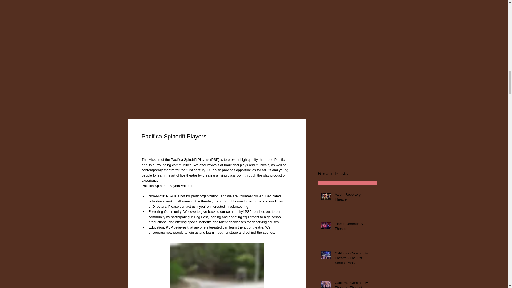 The width and height of the screenshot is (512, 288). What do you see at coordinates (354, 227) in the screenshot?
I see `Placer Community Theater` at bounding box center [354, 227].